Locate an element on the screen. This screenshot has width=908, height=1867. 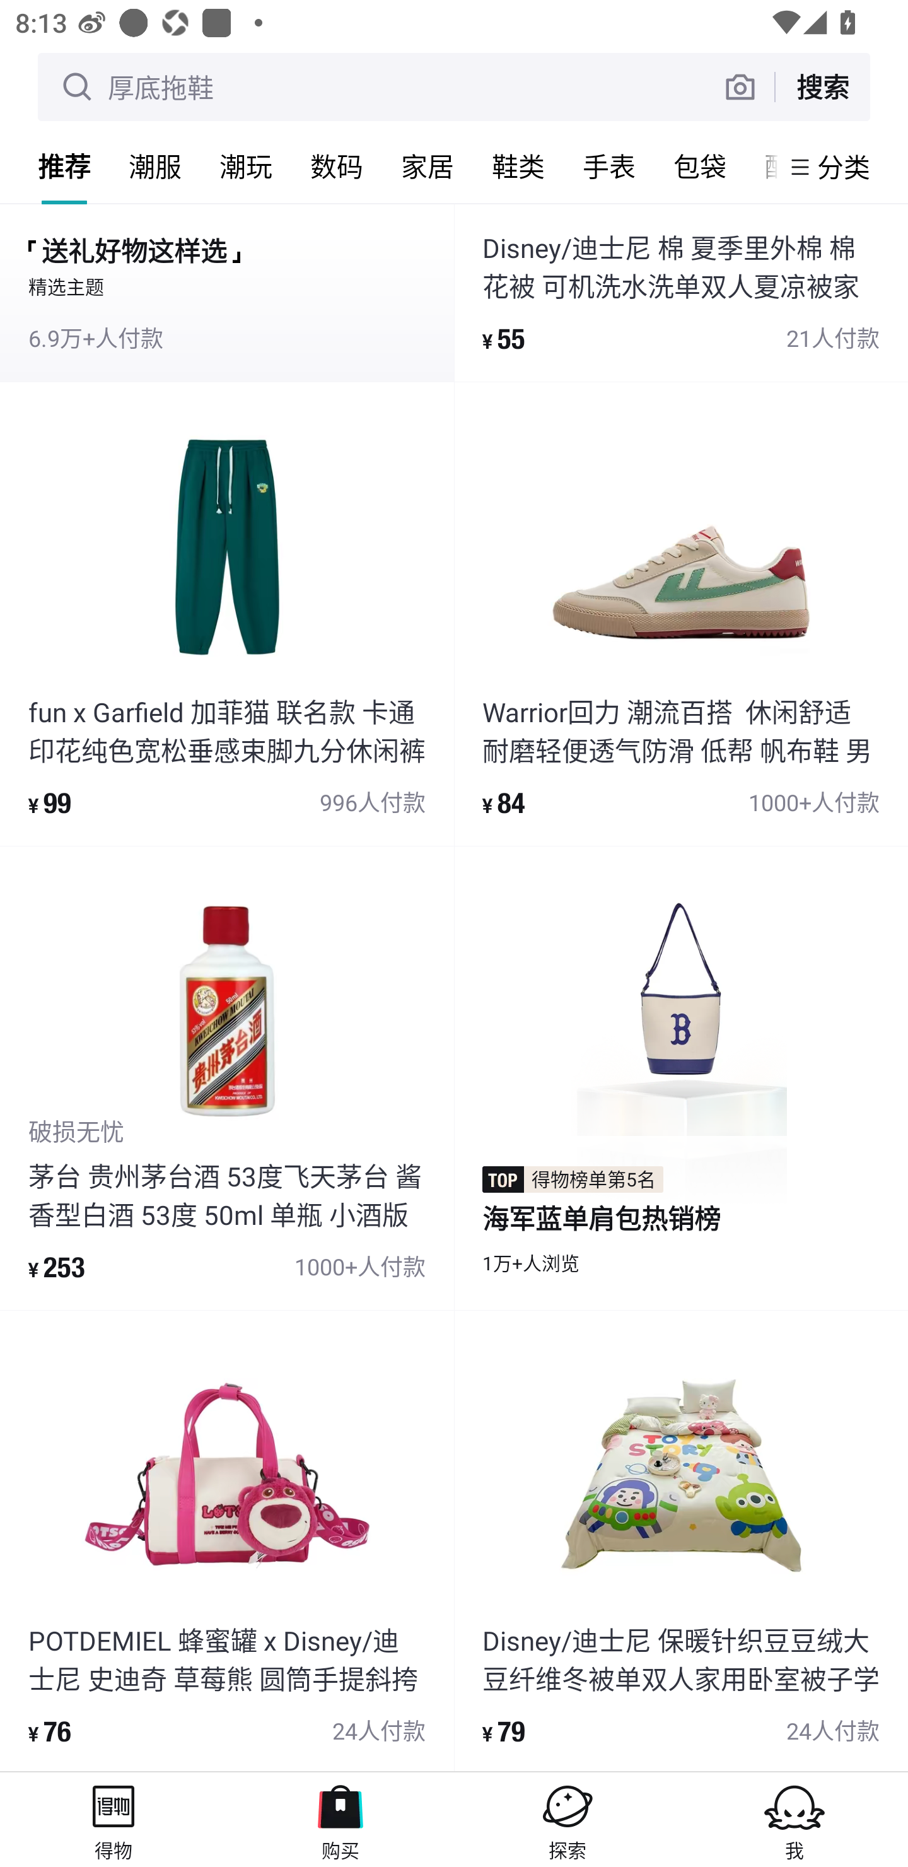
鞋类 is located at coordinates (518, 166).